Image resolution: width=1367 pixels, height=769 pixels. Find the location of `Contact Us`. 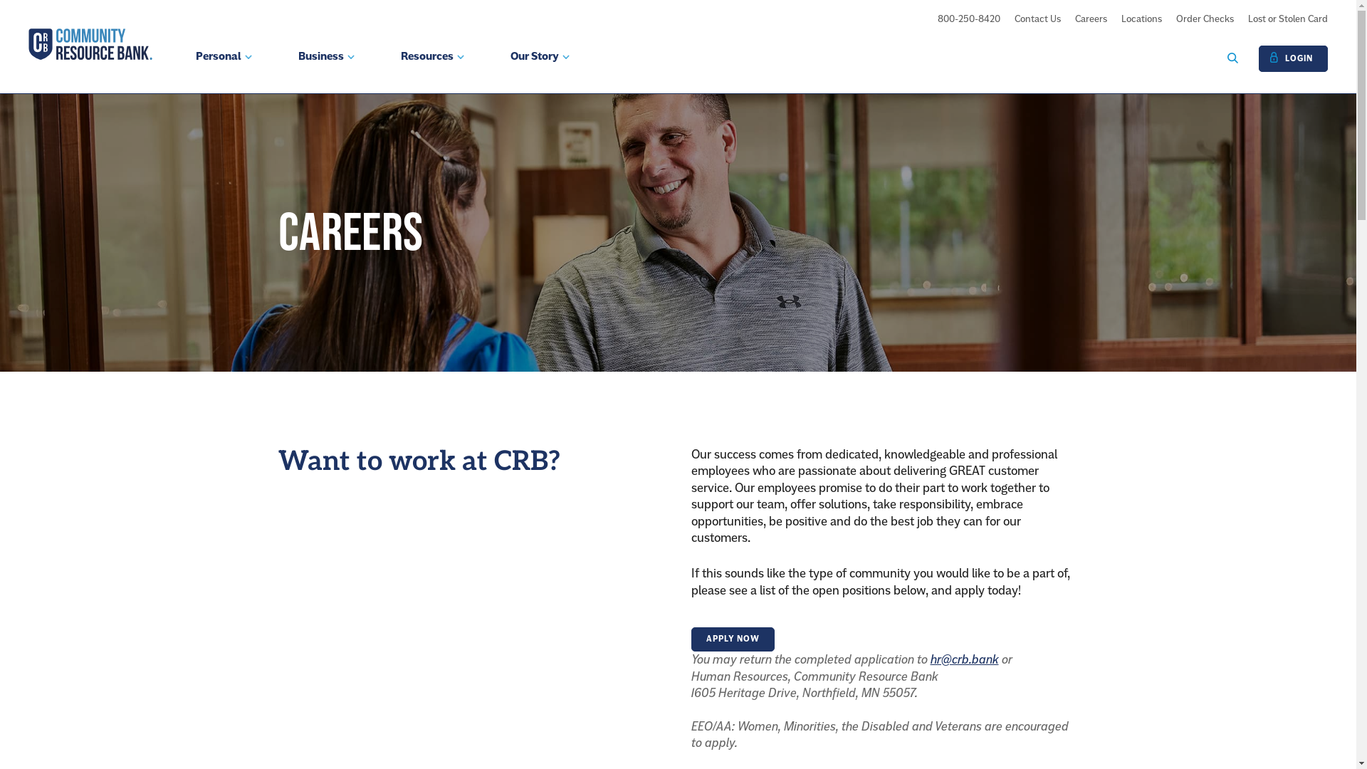

Contact Us is located at coordinates (1038, 19).